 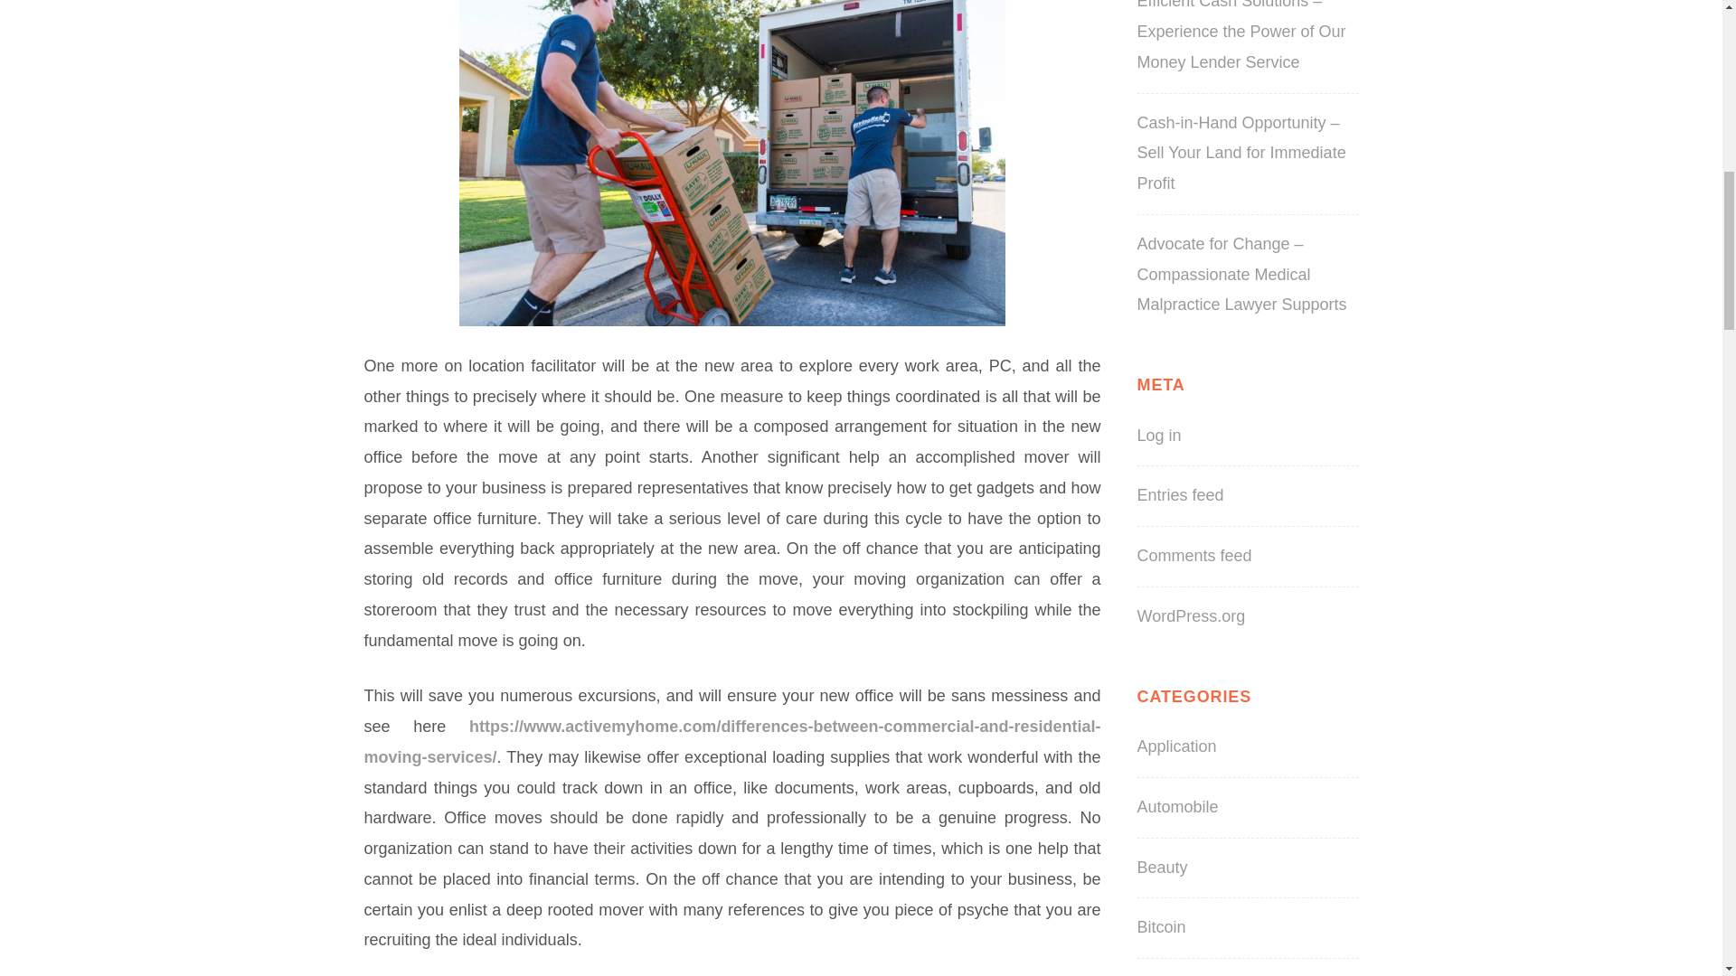 What do you see at coordinates (1180, 495) in the screenshot?
I see `Entries feed` at bounding box center [1180, 495].